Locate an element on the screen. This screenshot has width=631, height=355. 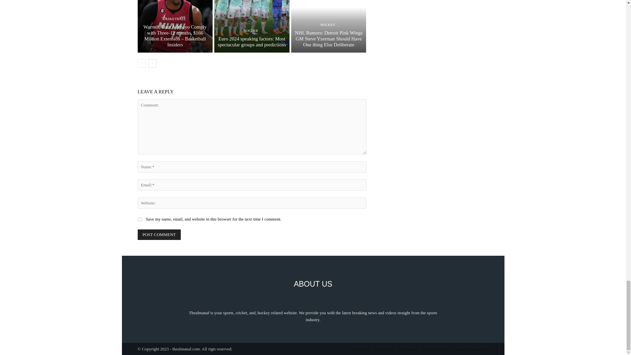
yes is located at coordinates (139, 219).